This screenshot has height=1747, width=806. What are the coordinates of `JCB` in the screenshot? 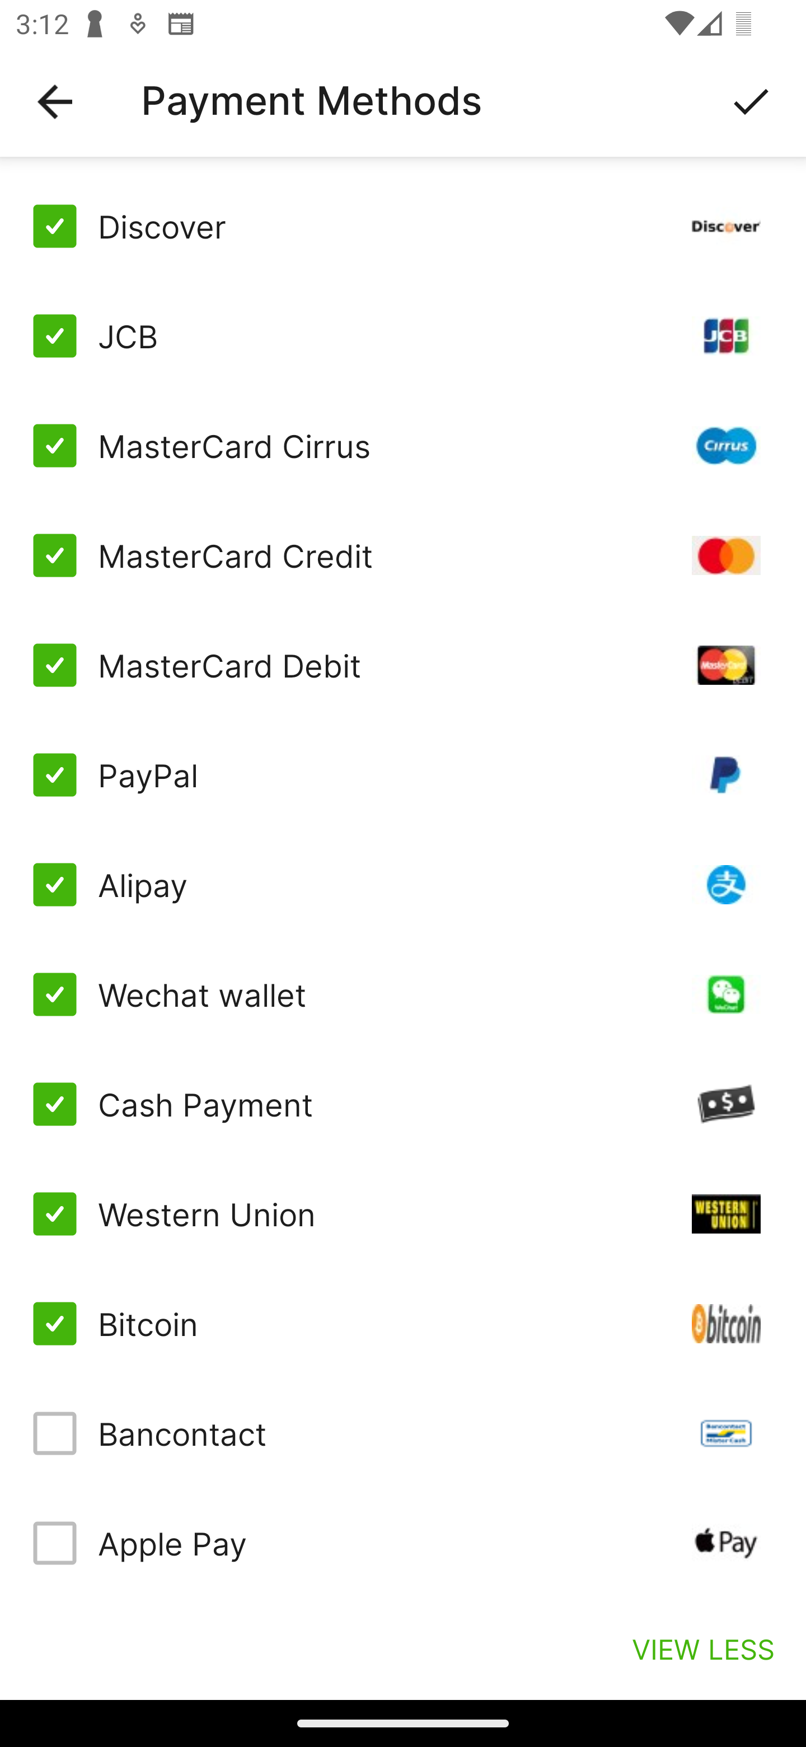 It's located at (403, 336).